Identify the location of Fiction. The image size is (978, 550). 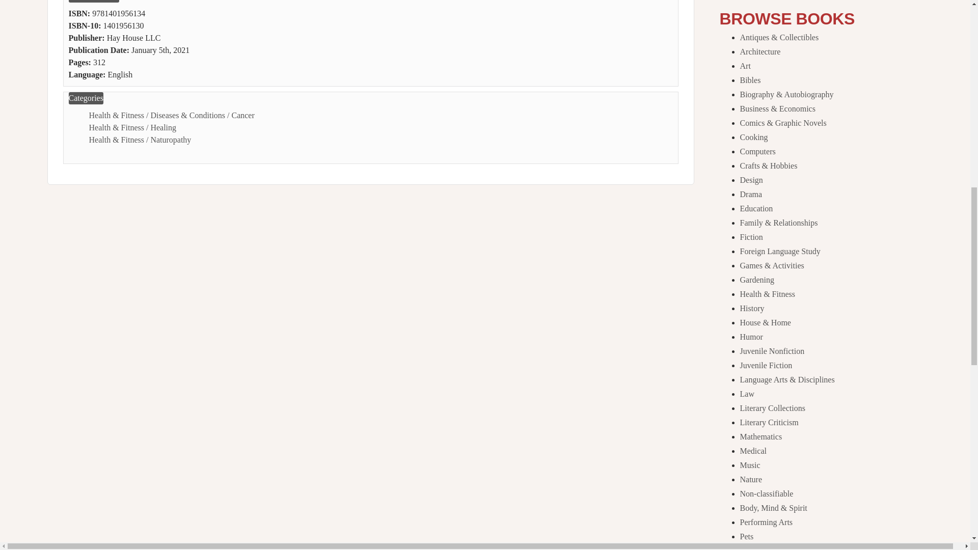
(751, 237).